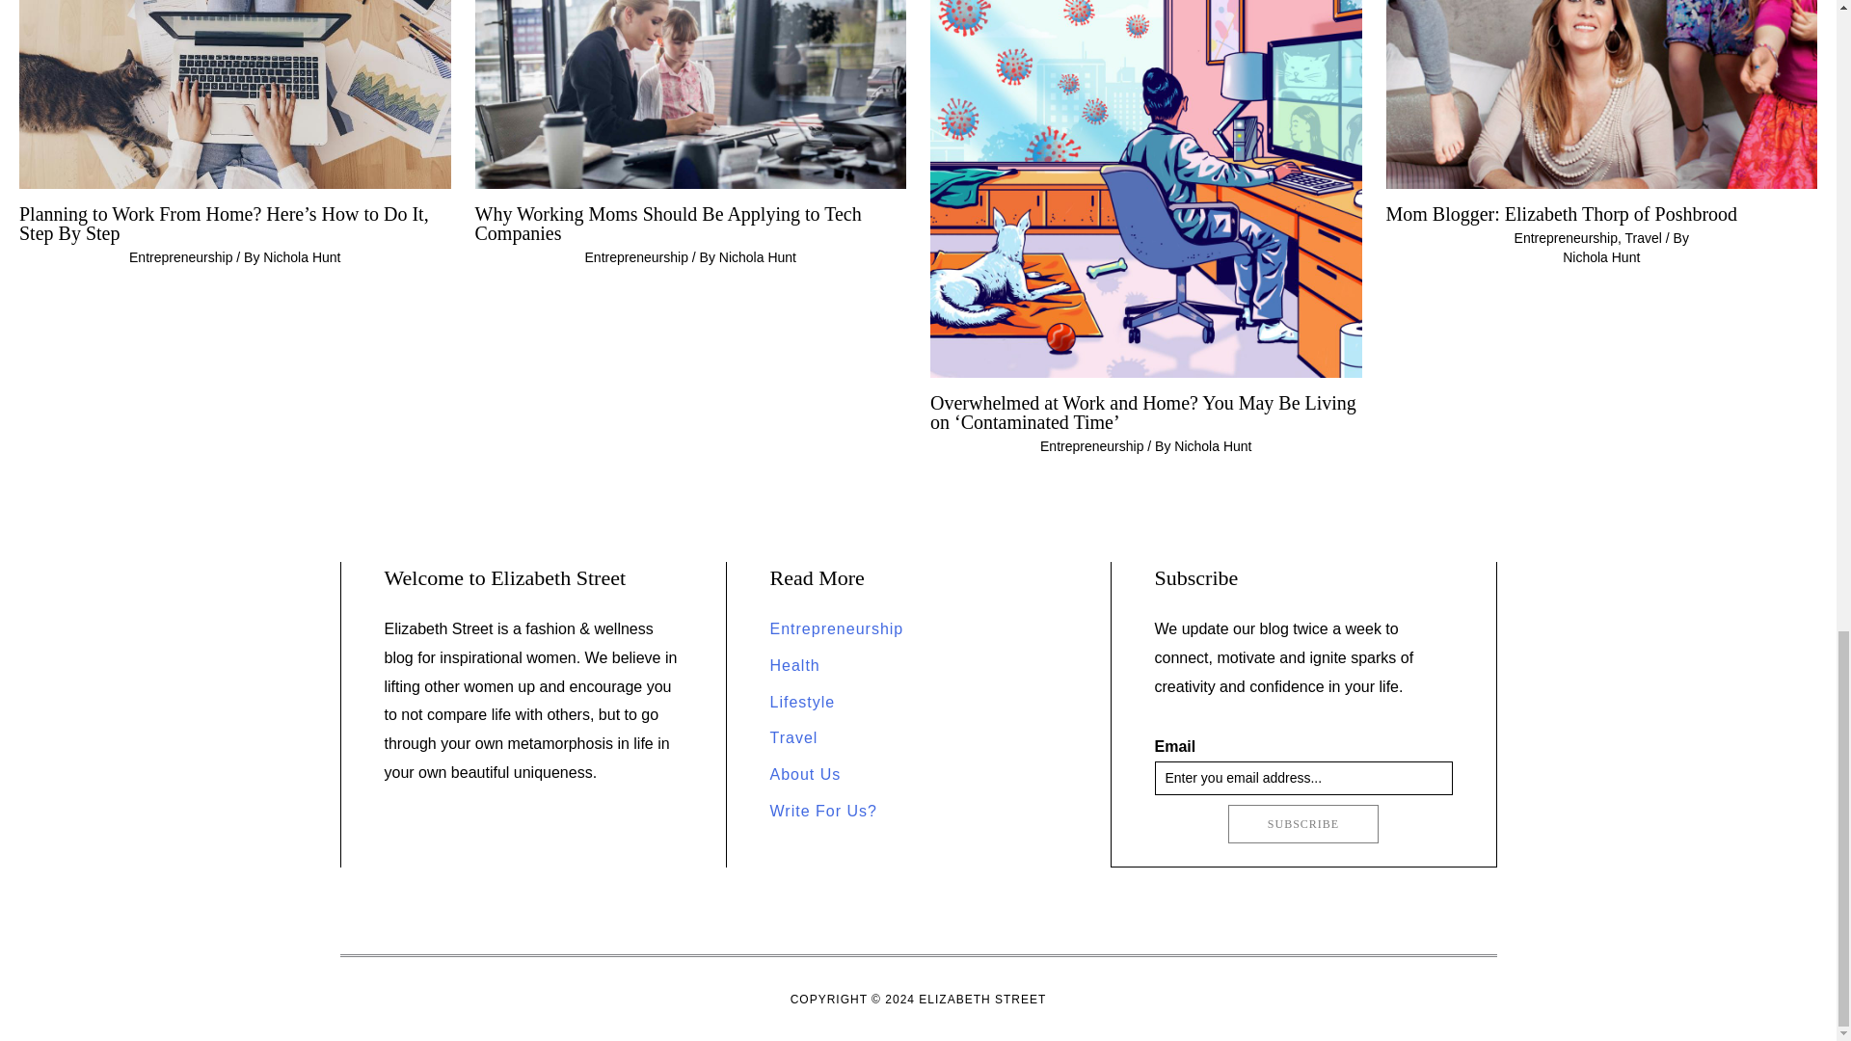 The height and width of the screenshot is (1041, 1851). Describe the element at coordinates (1212, 445) in the screenshot. I see `Nichola Hunt` at that location.